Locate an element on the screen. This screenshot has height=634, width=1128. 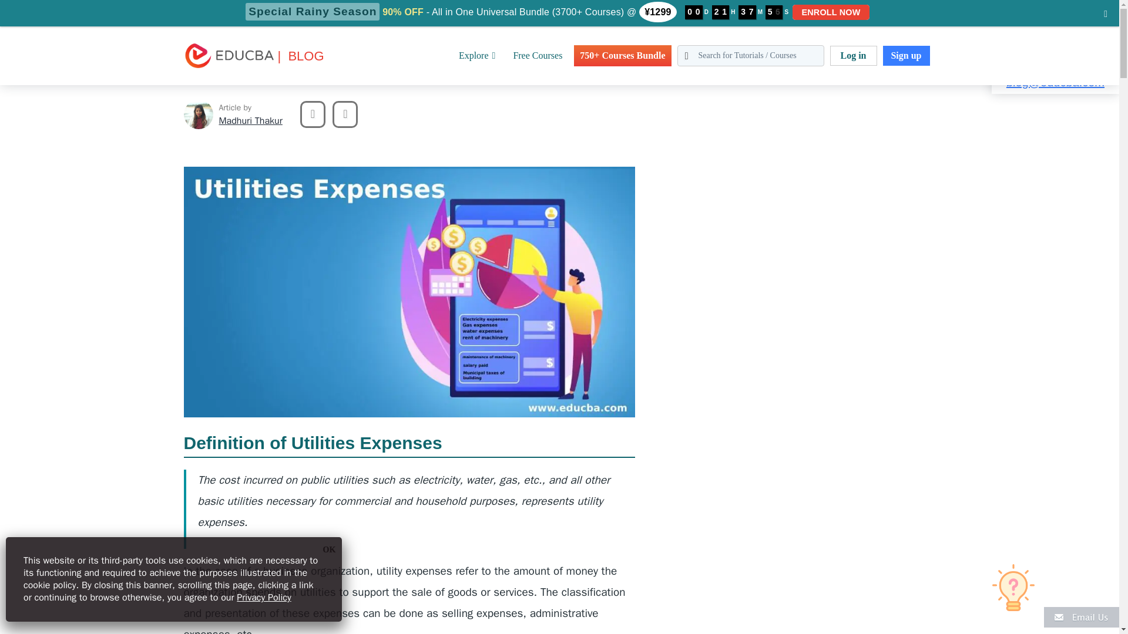
Finance is located at coordinates (45, 7).